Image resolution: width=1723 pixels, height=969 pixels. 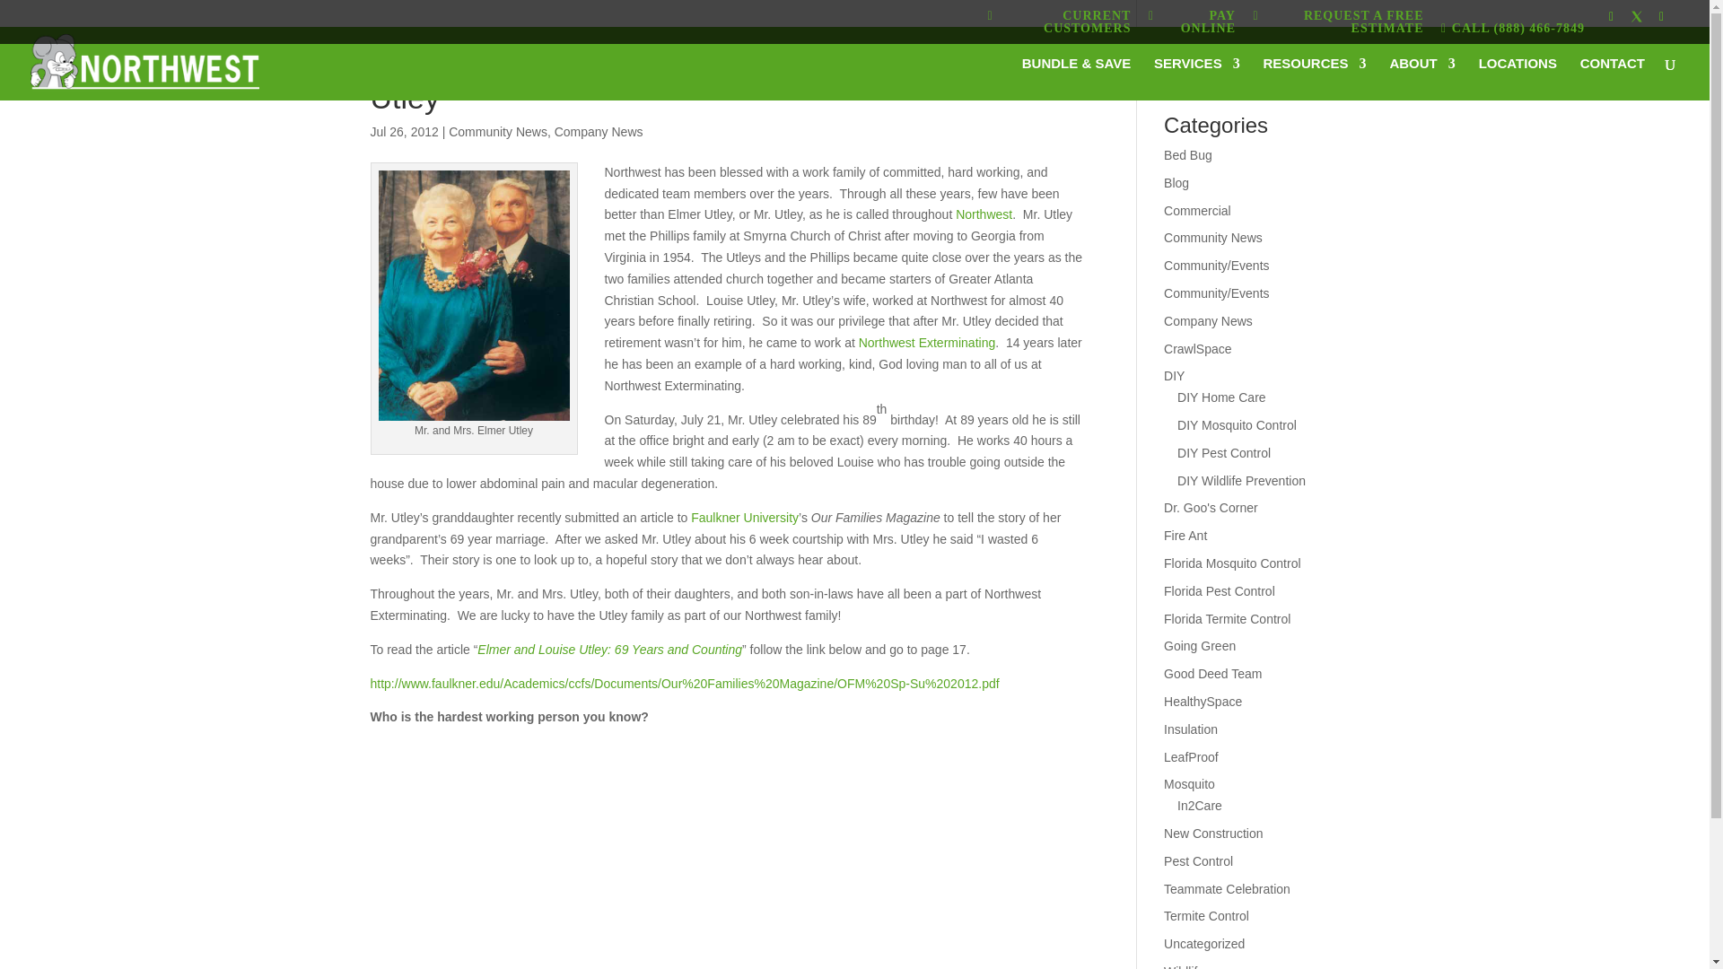 What do you see at coordinates (1314, 79) in the screenshot?
I see `RESOURCES` at bounding box center [1314, 79].